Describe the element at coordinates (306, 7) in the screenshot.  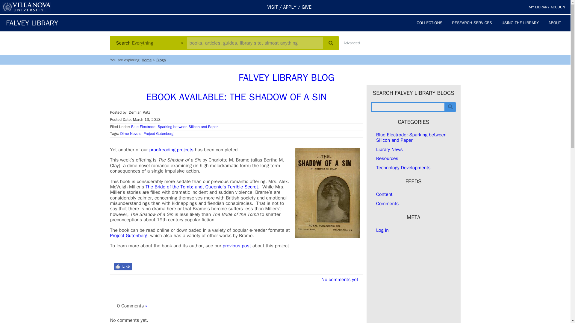
I see `GIVE` at that location.